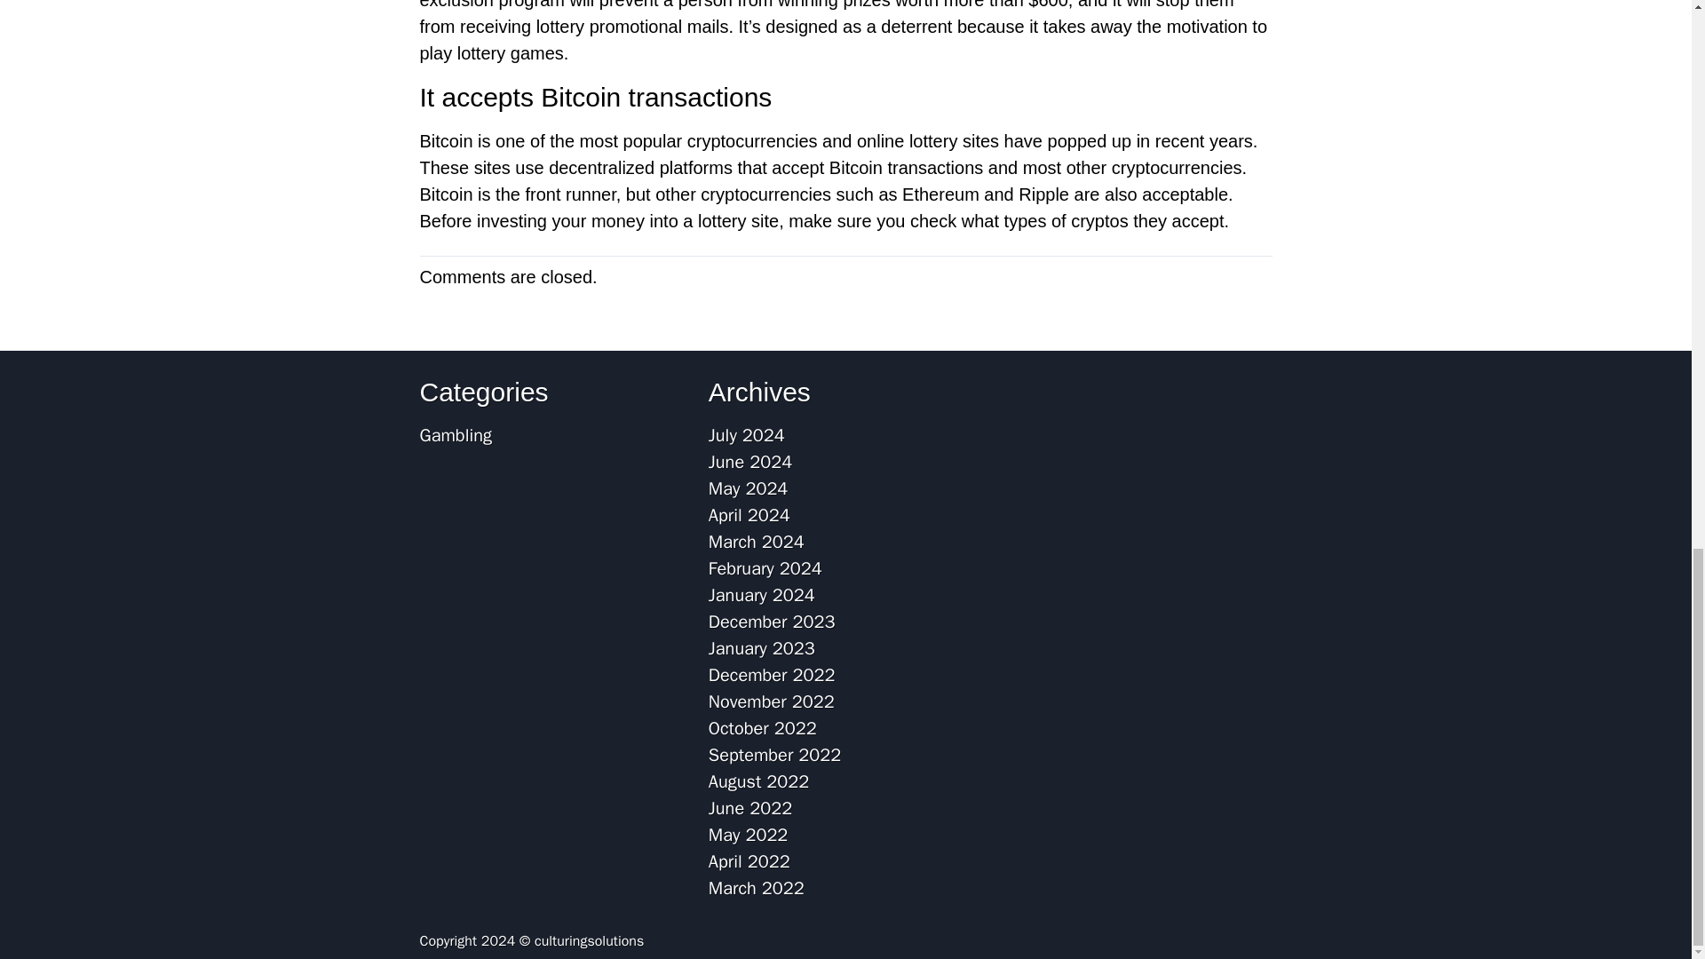 This screenshot has width=1705, height=959. I want to click on March 2024, so click(757, 542).